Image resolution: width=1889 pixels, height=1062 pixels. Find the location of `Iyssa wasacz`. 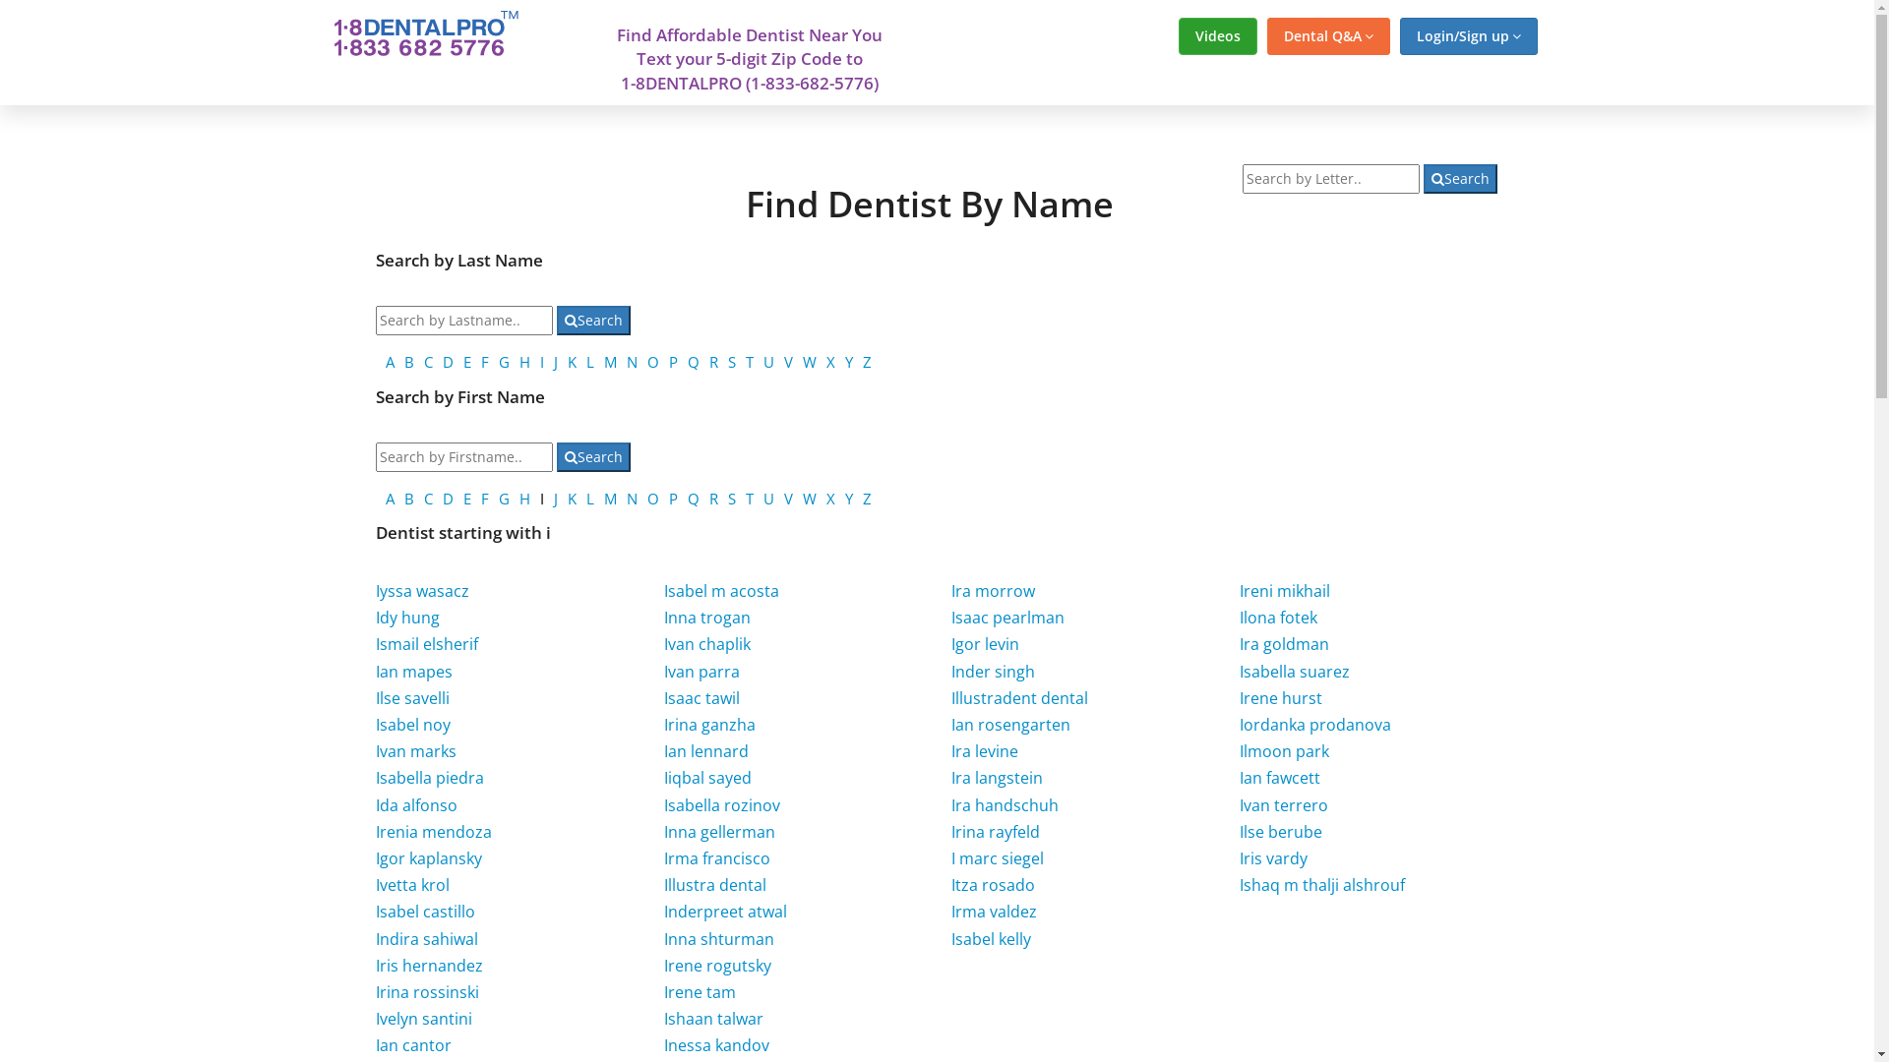

Iyssa wasacz is located at coordinates (423, 591).